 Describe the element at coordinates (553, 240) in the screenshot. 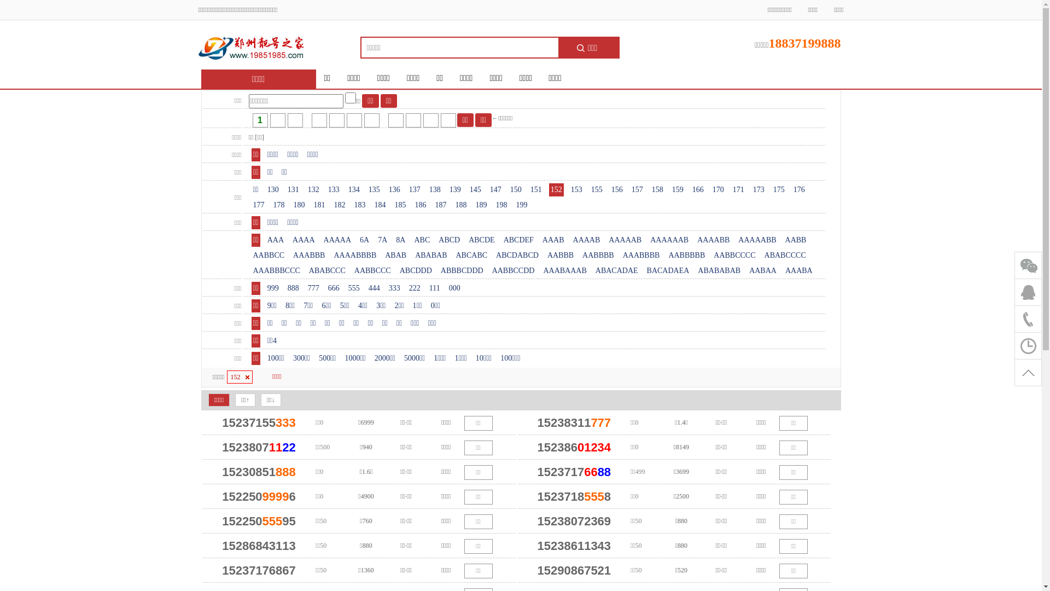

I see `AAAB` at that location.